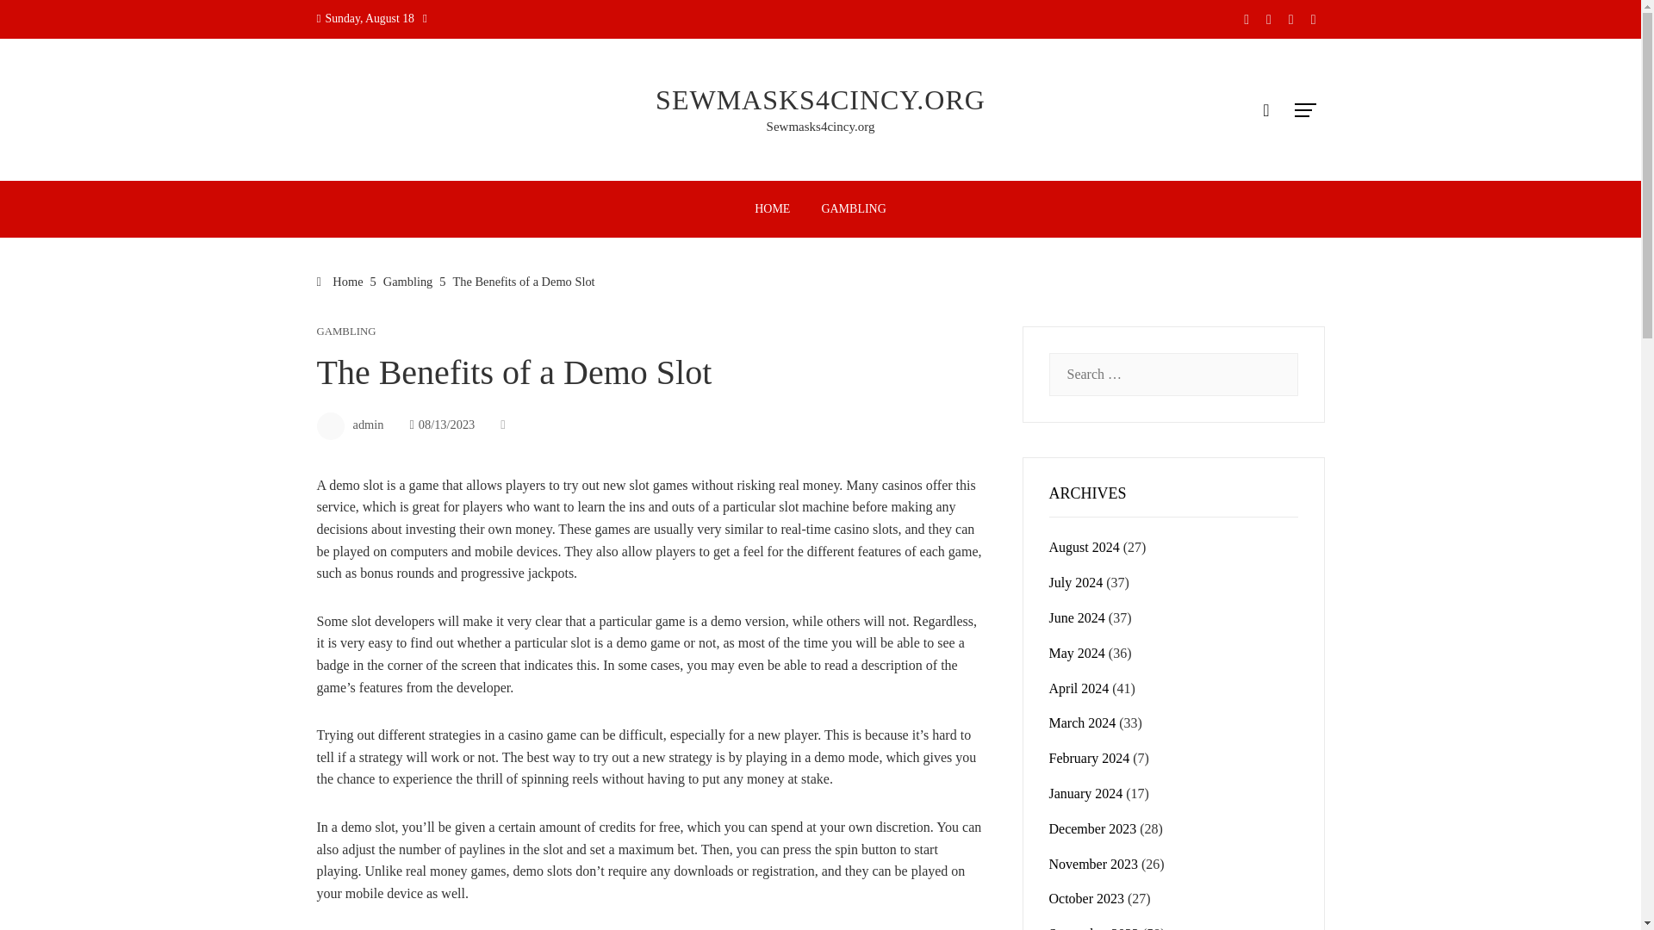  Describe the element at coordinates (1089, 758) in the screenshot. I see `February 2024` at that location.